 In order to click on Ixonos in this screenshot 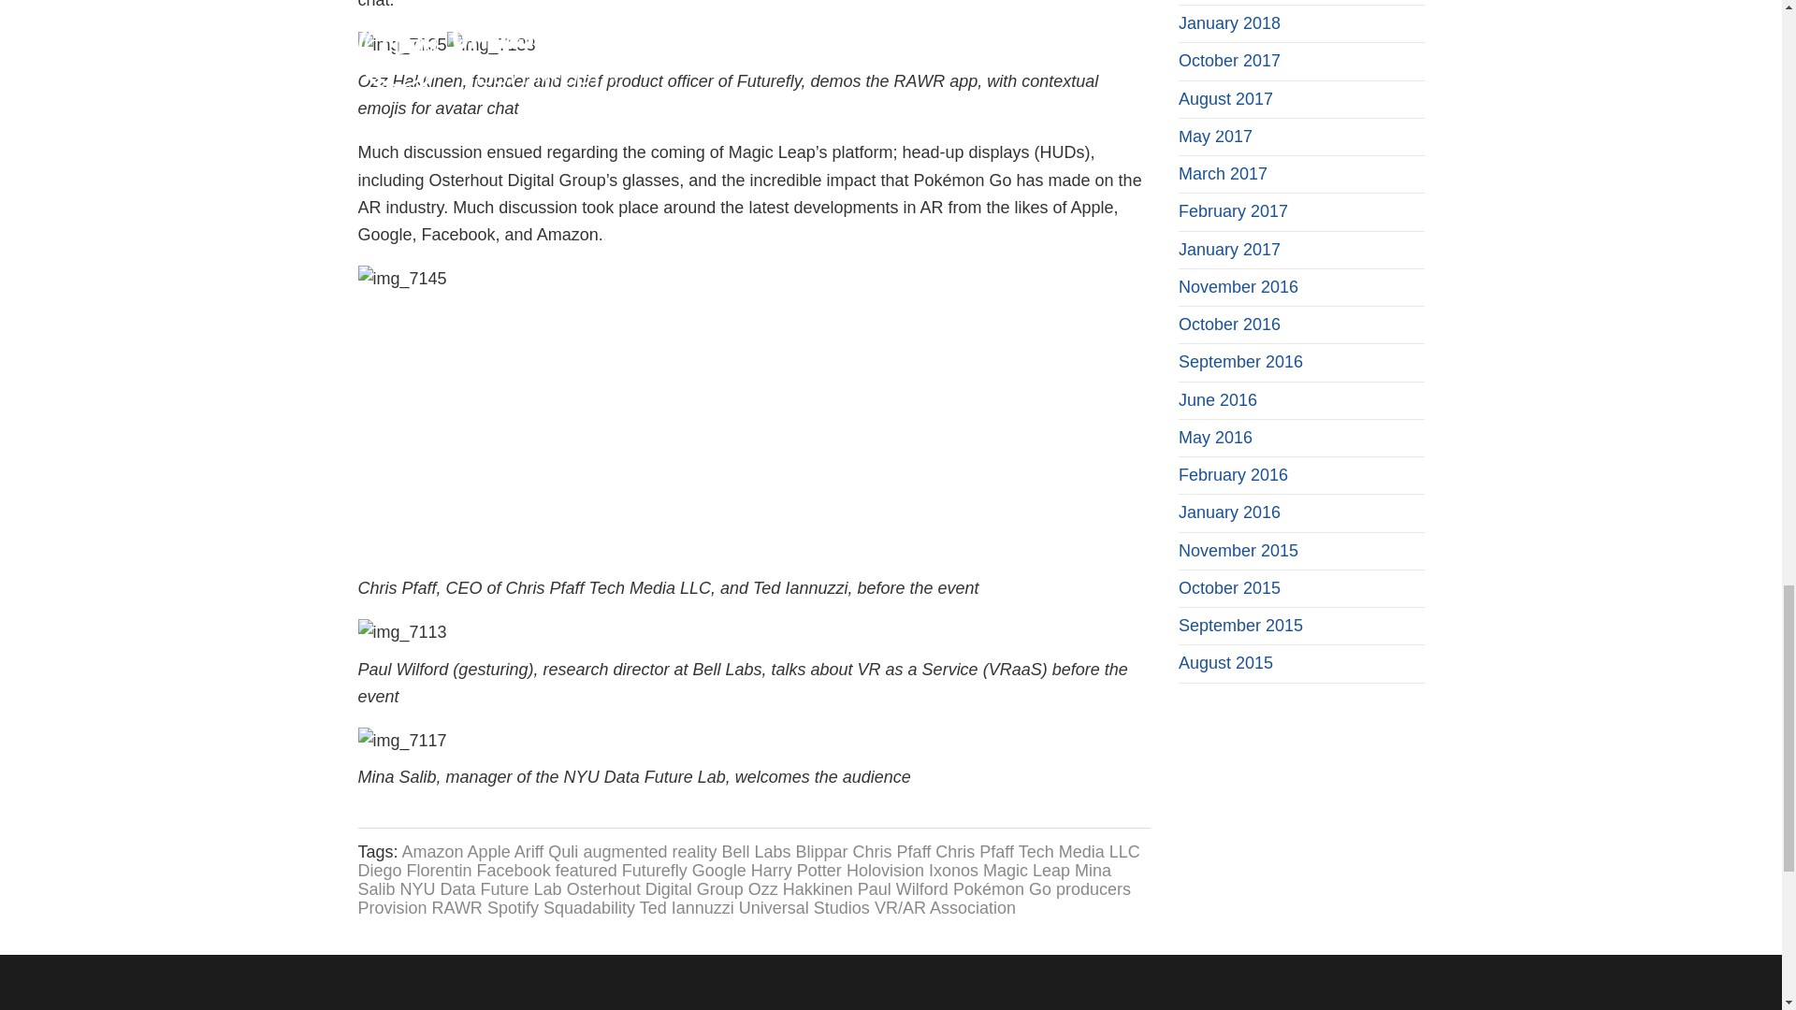, I will do `click(953, 870)`.